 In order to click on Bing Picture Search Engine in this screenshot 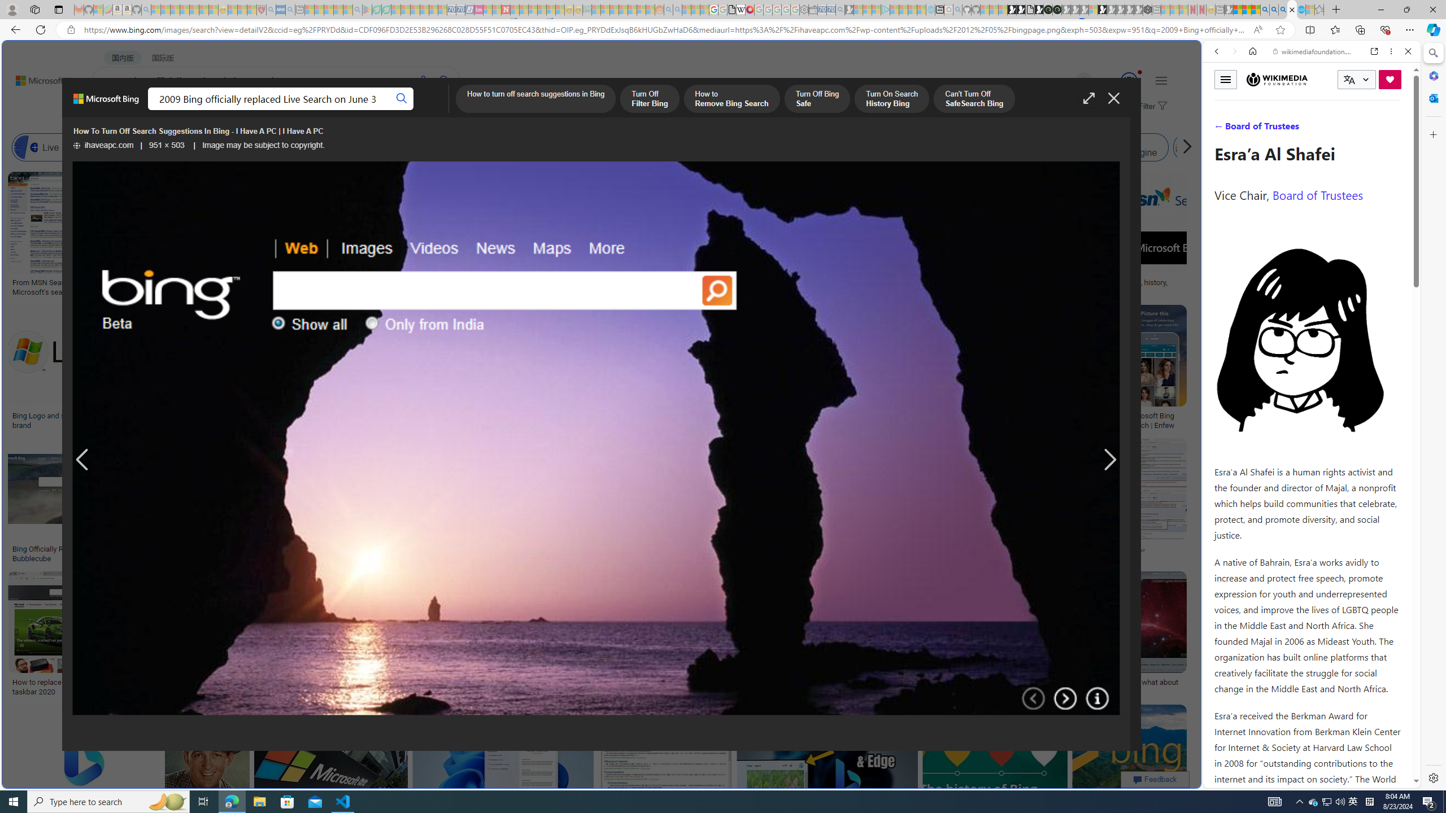, I will do `click(223, 147)`.